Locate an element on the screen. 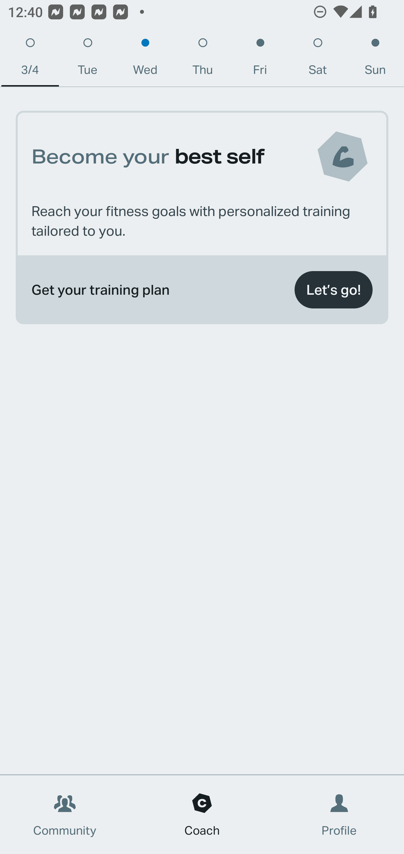  3/4 is located at coordinates (30, 59).